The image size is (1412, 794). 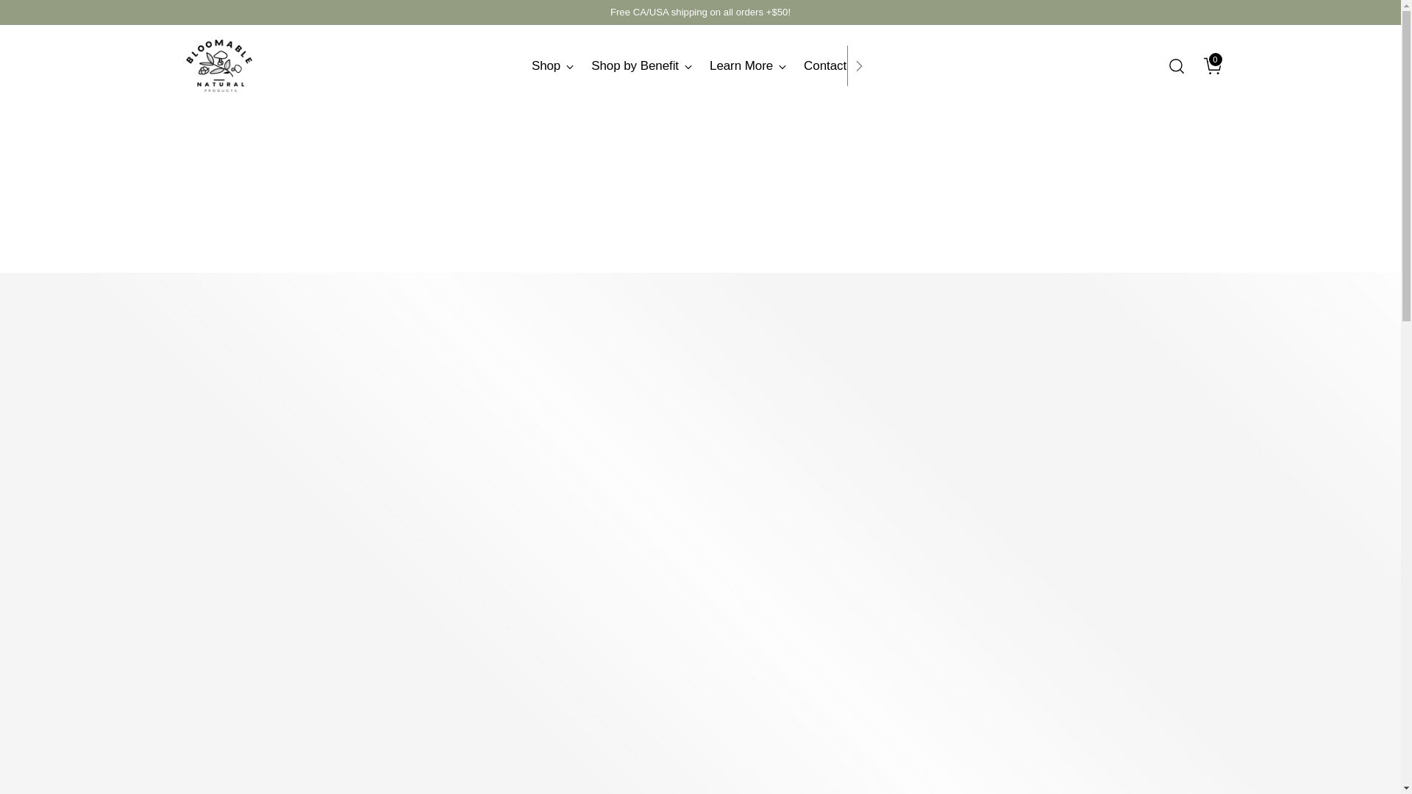 What do you see at coordinates (700, 65) in the screenshot?
I see `Shop by Benefit` at bounding box center [700, 65].